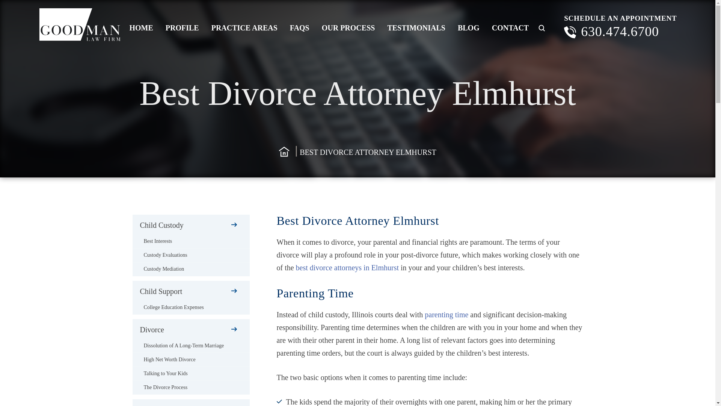 This screenshot has height=406, width=721. What do you see at coordinates (141, 28) in the screenshot?
I see `HOME` at bounding box center [141, 28].